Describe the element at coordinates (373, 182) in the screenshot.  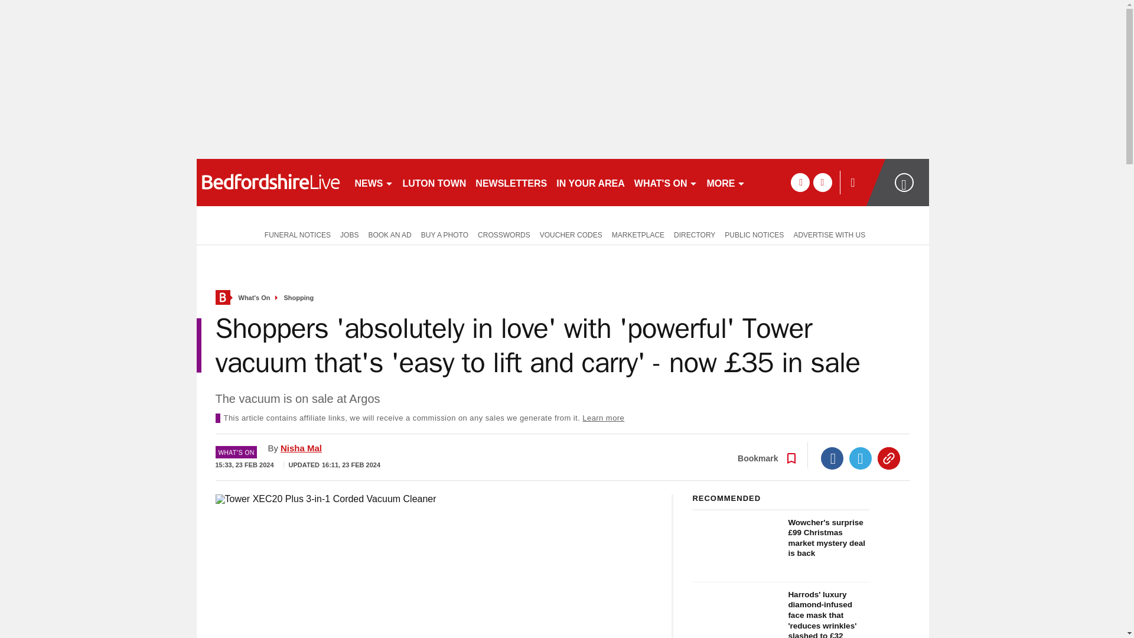
I see `NEWS` at that location.